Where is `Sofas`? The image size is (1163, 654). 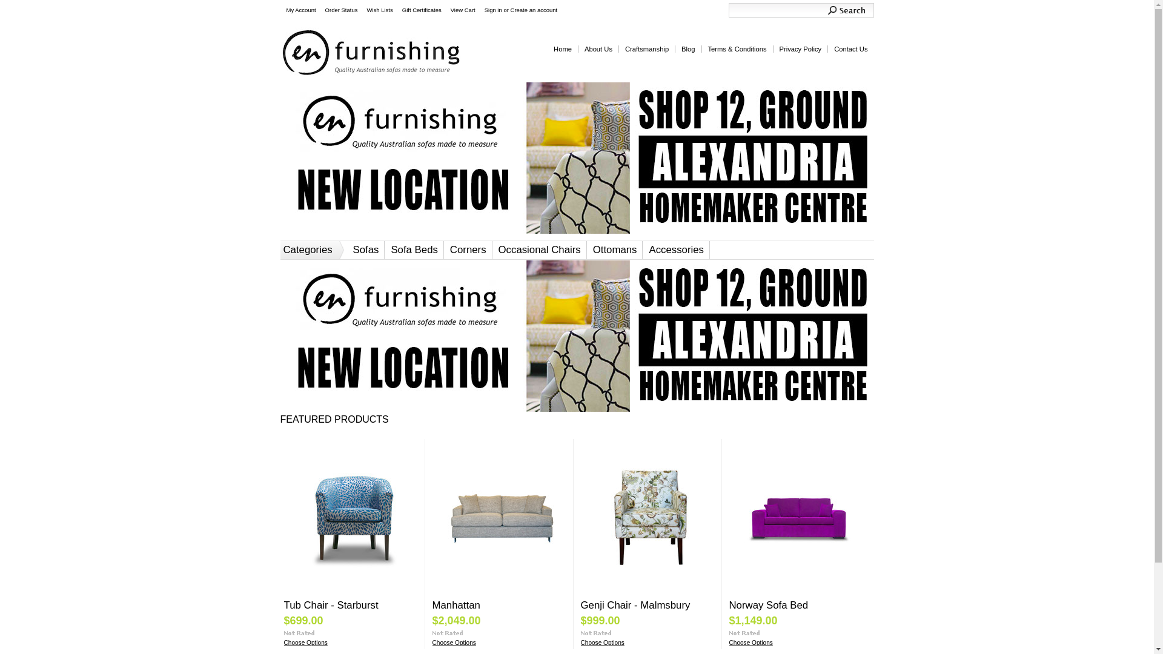
Sofas is located at coordinates (366, 248).